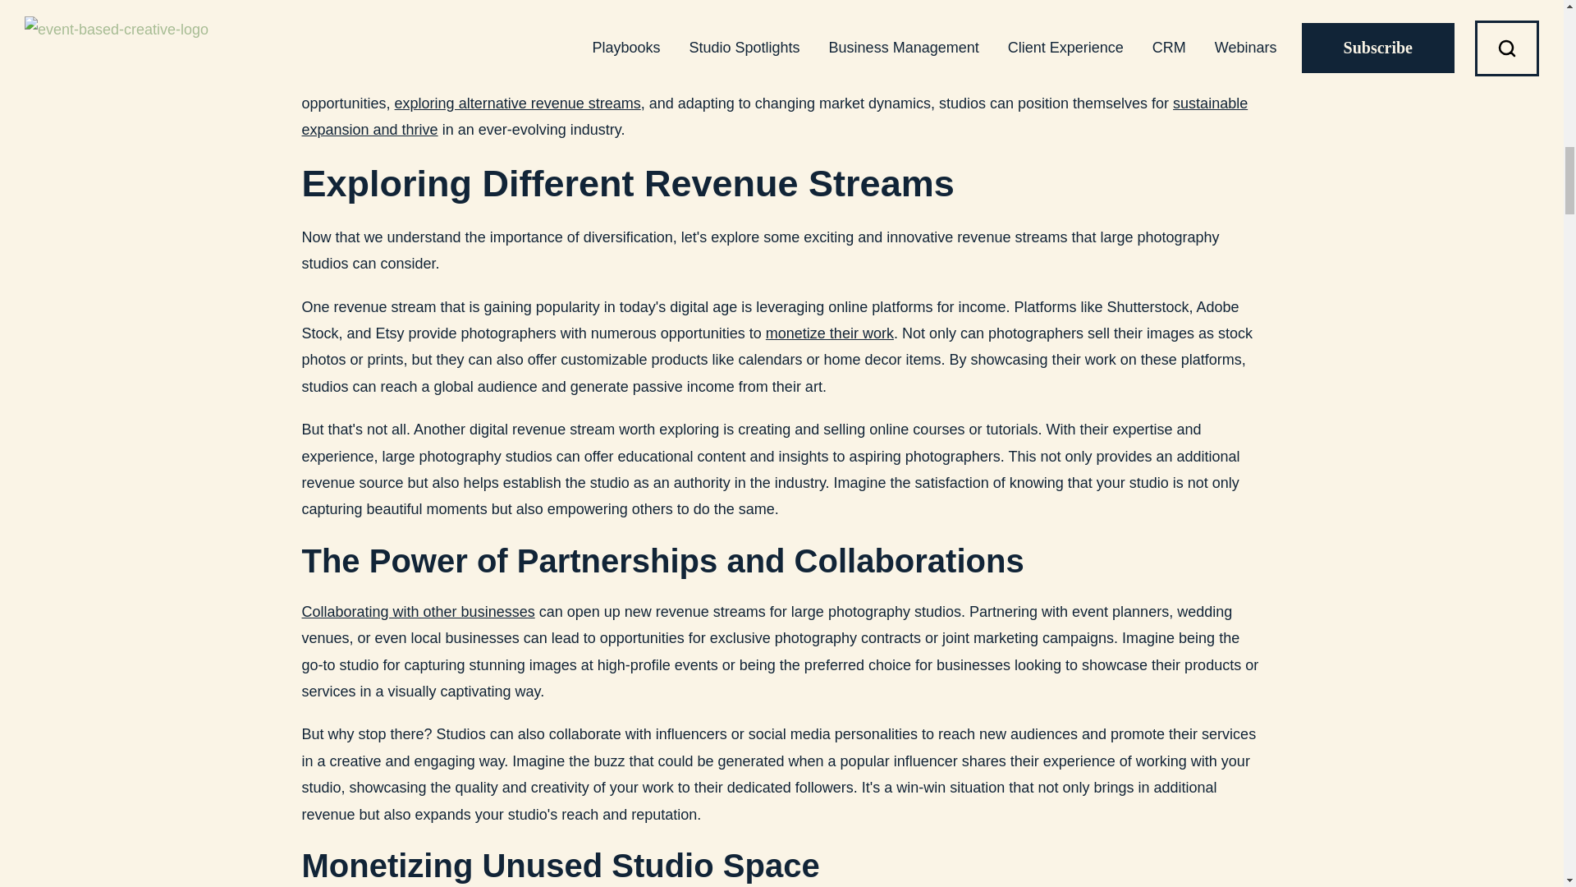 The image size is (1576, 887). What do you see at coordinates (518, 103) in the screenshot?
I see `exploring alternative revenue streams` at bounding box center [518, 103].